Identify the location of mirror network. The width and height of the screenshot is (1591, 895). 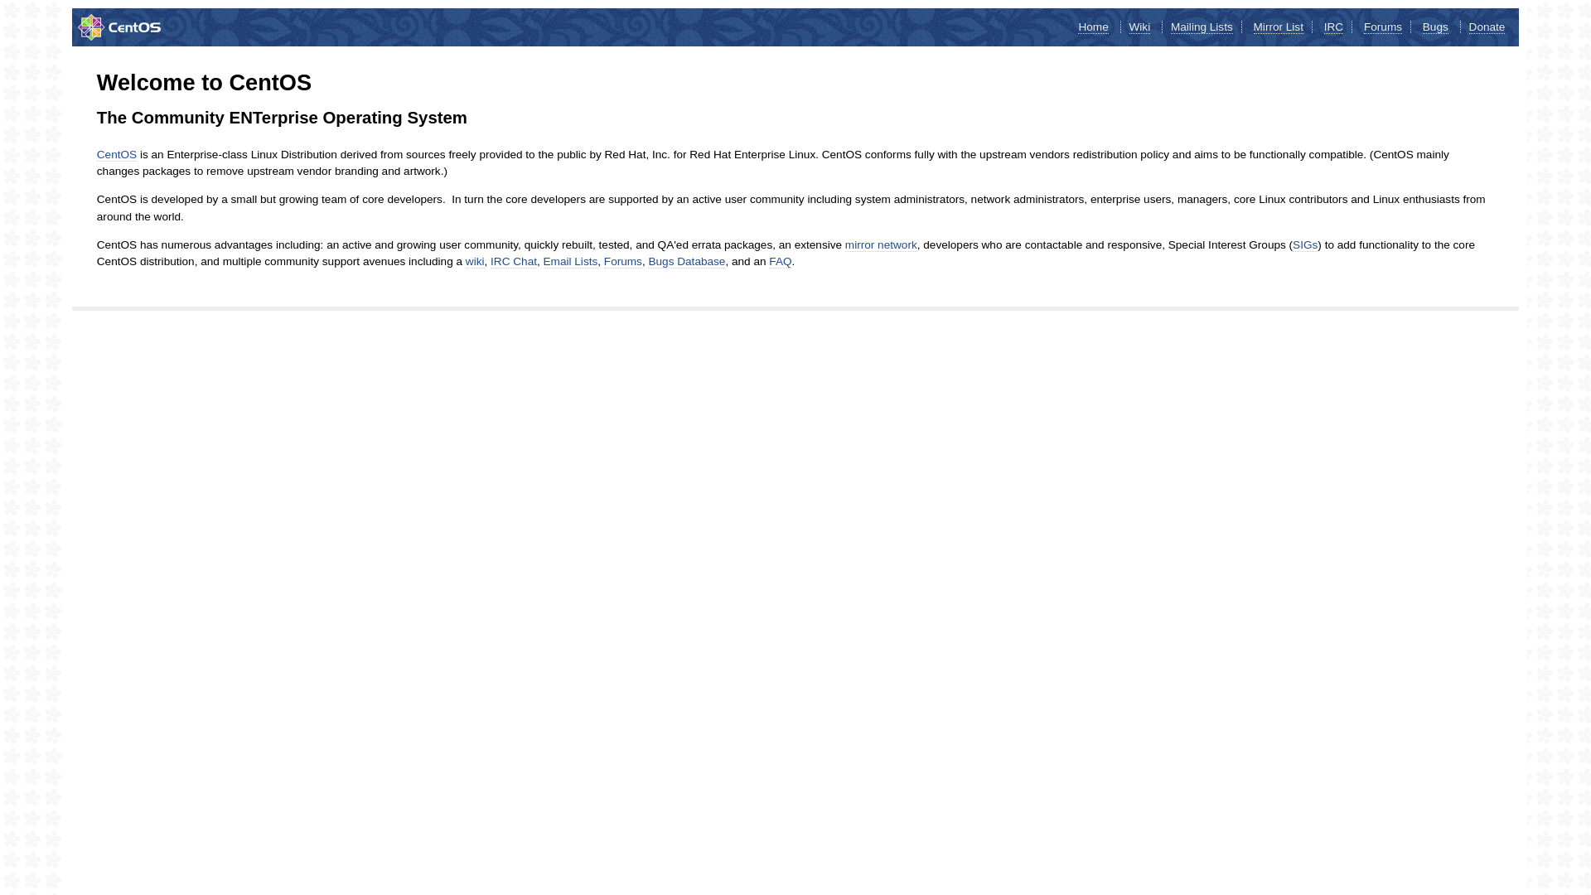
(882, 245).